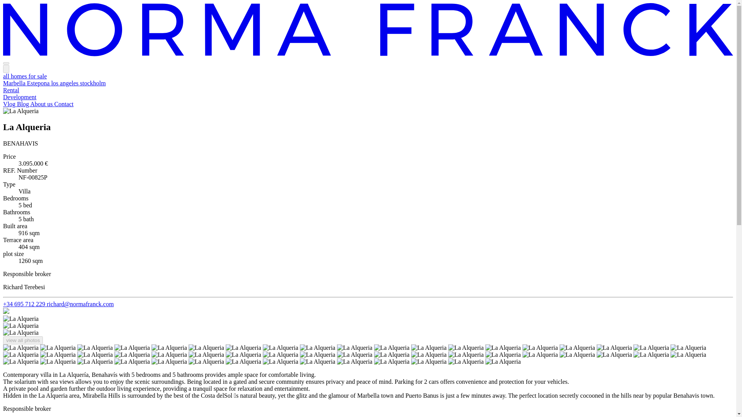  What do you see at coordinates (42, 104) in the screenshot?
I see `About us` at bounding box center [42, 104].